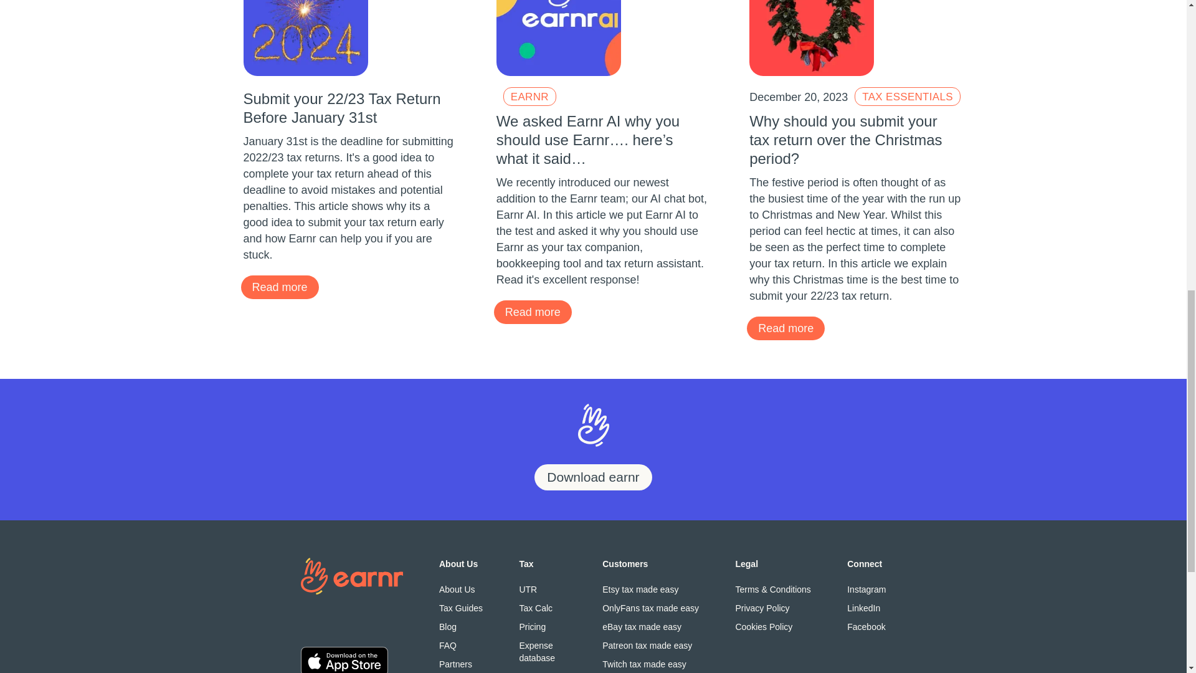 Image resolution: width=1196 pixels, height=673 pixels. I want to click on Read more, so click(279, 287).